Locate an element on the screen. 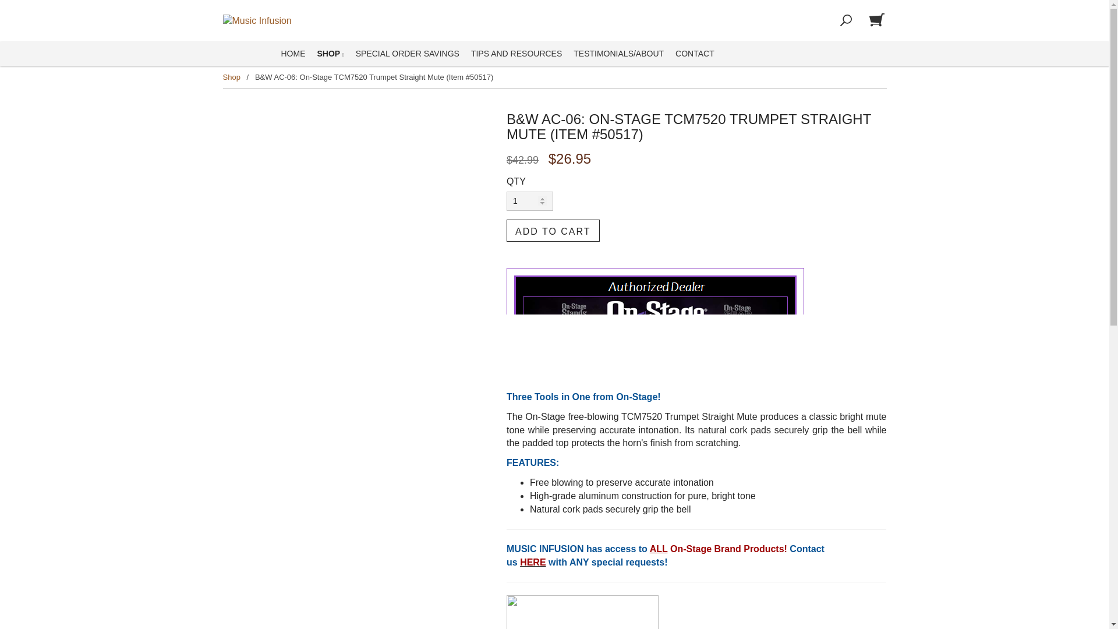 The width and height of the screenshot is (1118, 629). Shop is located at coordinates (231, 77).